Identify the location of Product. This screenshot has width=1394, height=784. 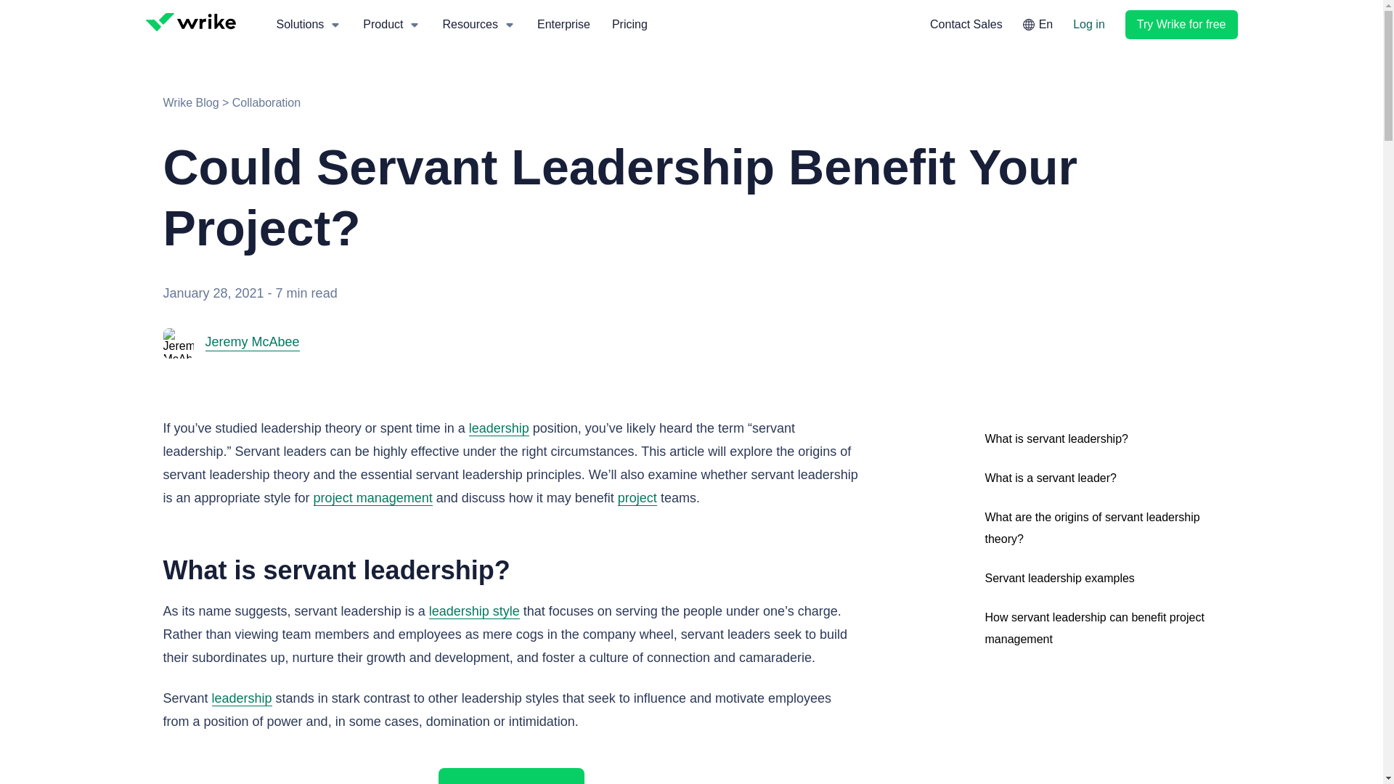
(392, 25).